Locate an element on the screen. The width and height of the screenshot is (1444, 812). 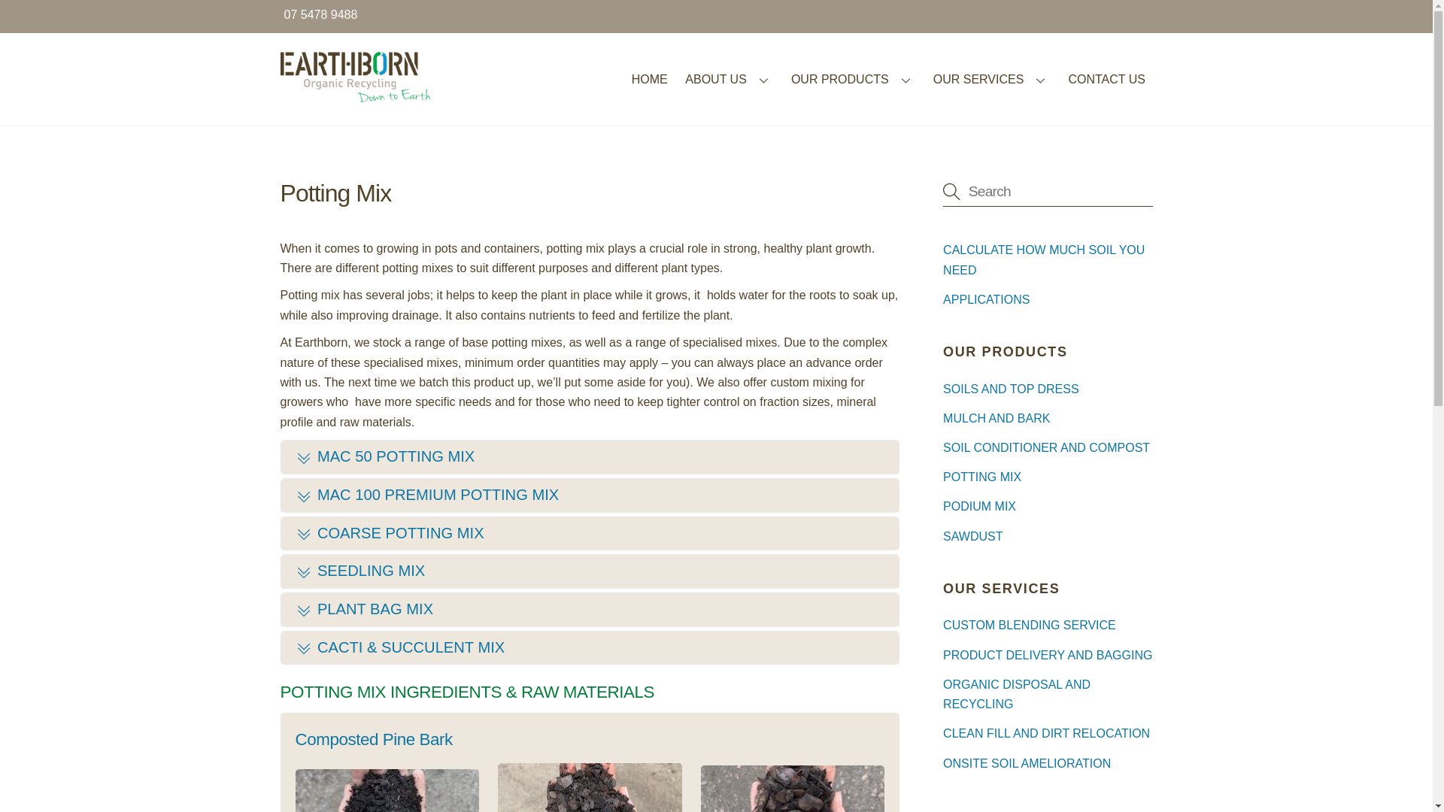
ORGANIC DISPOSAL AND RECYCLING is located at coordinates (1017, 695).